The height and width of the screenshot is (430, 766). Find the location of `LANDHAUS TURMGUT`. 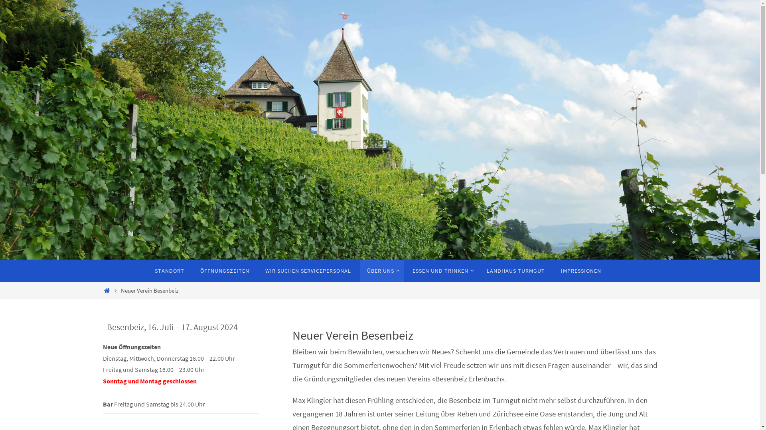

LANDHAUS TURMGUT is located at coordinates (516, 271).